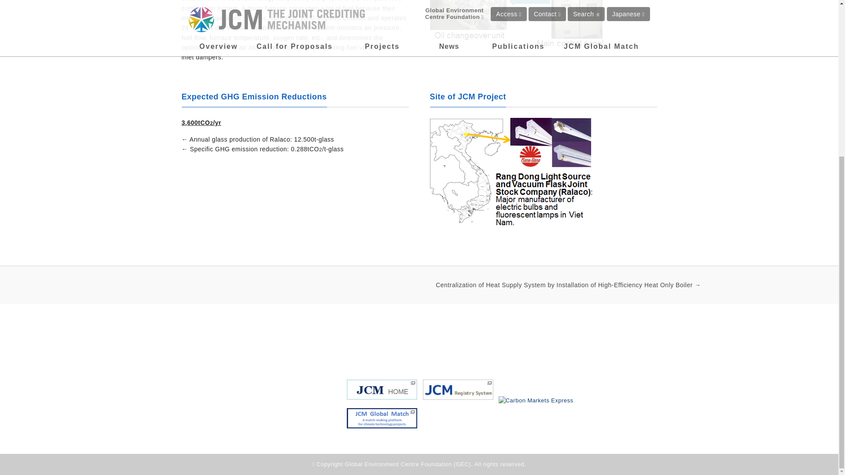 This screenshot has height=475, width=845. Describe the element at coordinates (431, 342) in the screenshot. I see `Projects` at that location.